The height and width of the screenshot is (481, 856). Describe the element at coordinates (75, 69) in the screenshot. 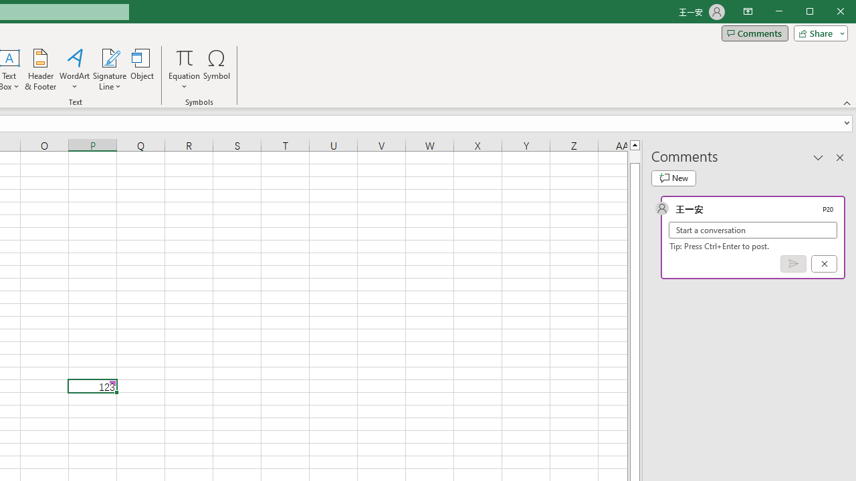

I see `WordArt` at that location.